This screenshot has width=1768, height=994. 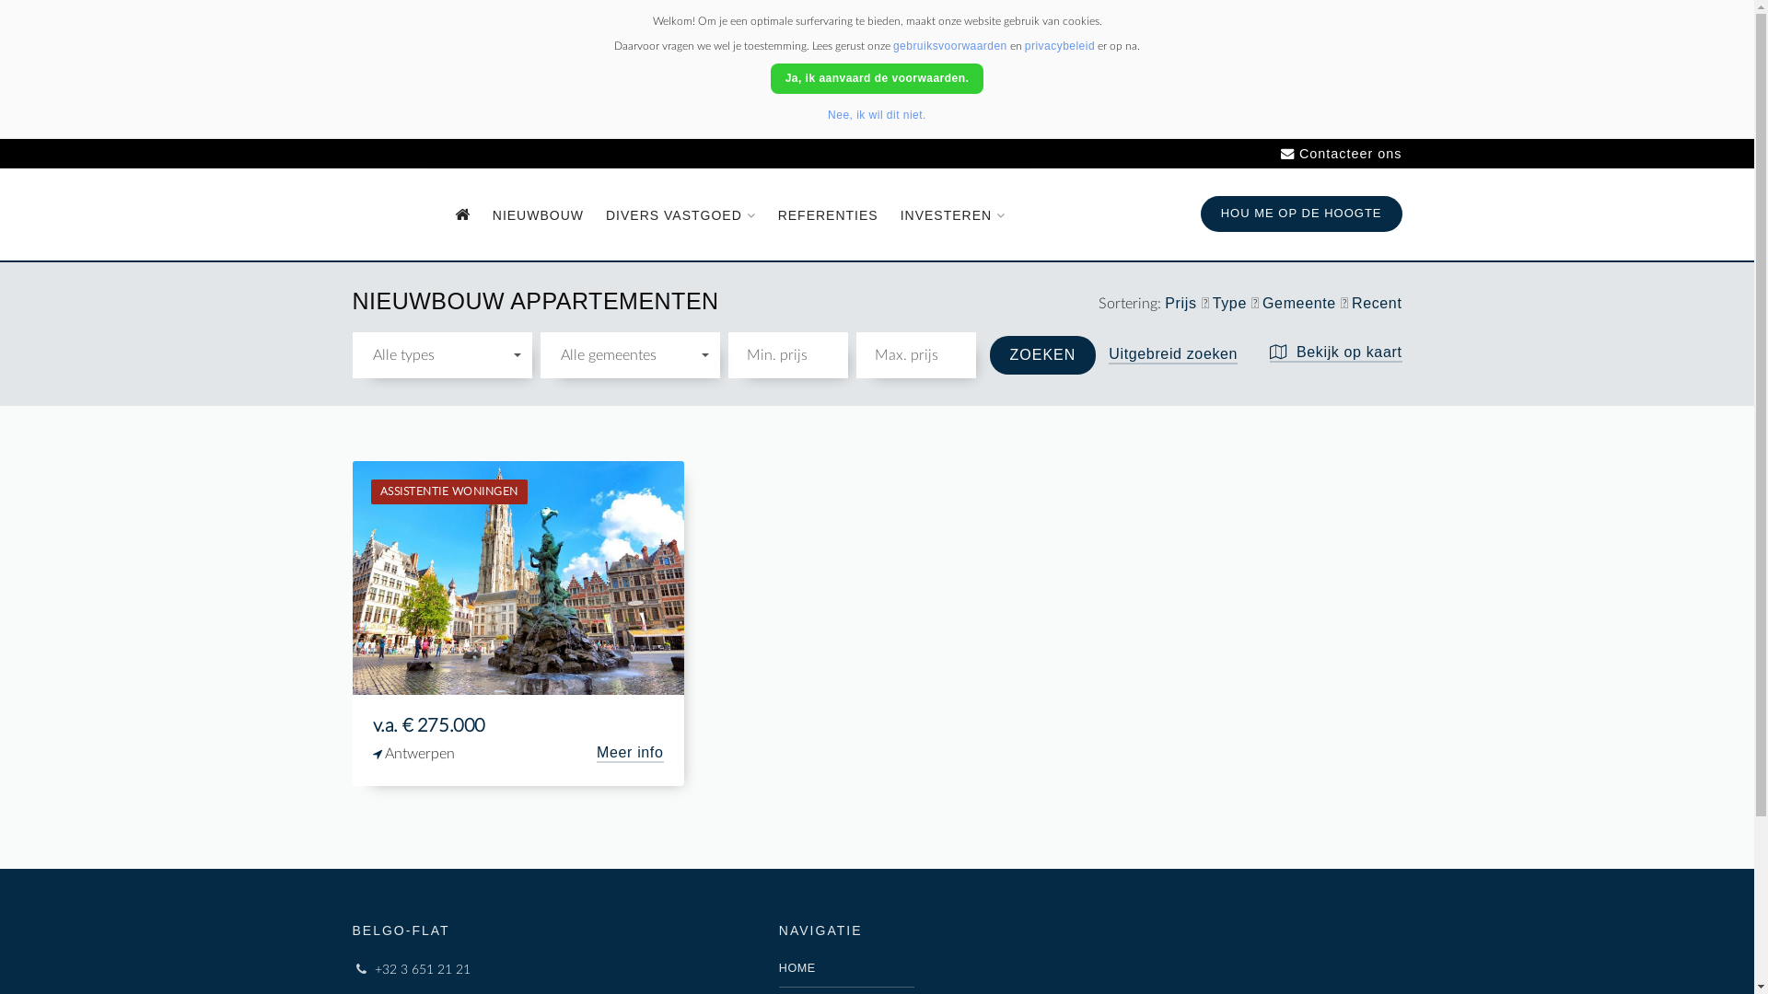 What do you see at coordinates (953, 215) in the screenshot?
I see `INVESTEREN` at bounding box center [953, 215].